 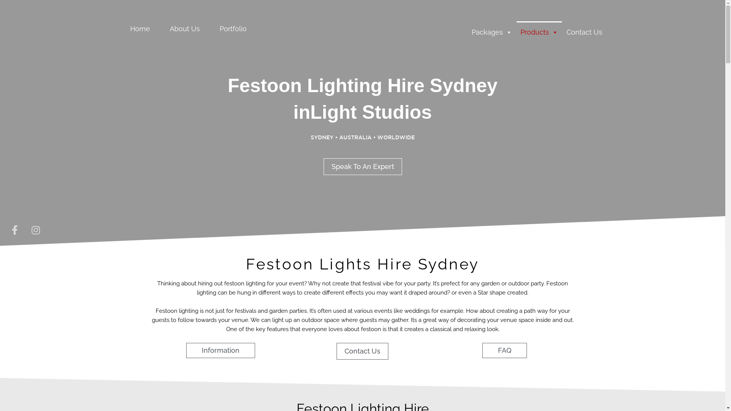 I want to click on Facebook-f, so click(x=15, y=230).